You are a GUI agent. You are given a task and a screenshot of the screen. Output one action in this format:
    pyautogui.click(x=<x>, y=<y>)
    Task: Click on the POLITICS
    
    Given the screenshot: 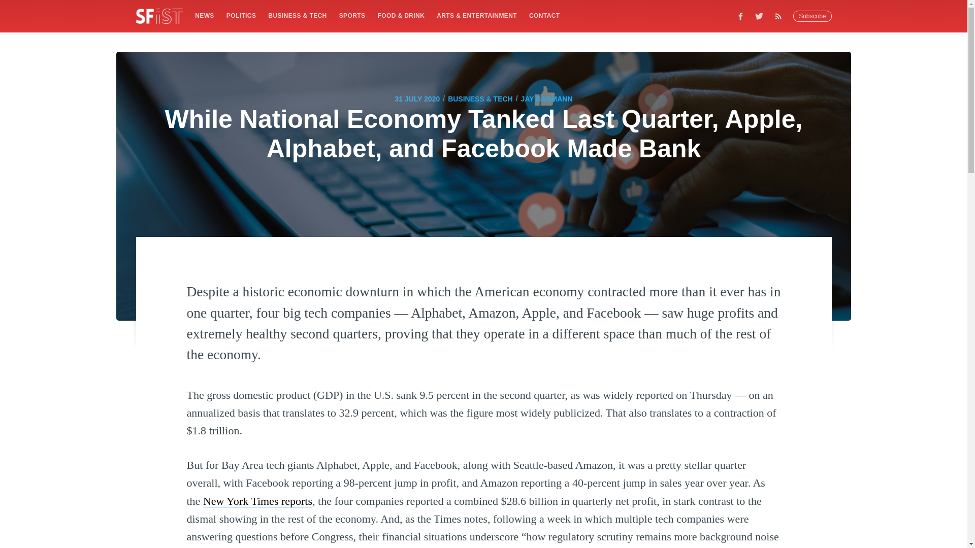 What is the action you would take?
    pyautogui.click(x=241, y=15)
    